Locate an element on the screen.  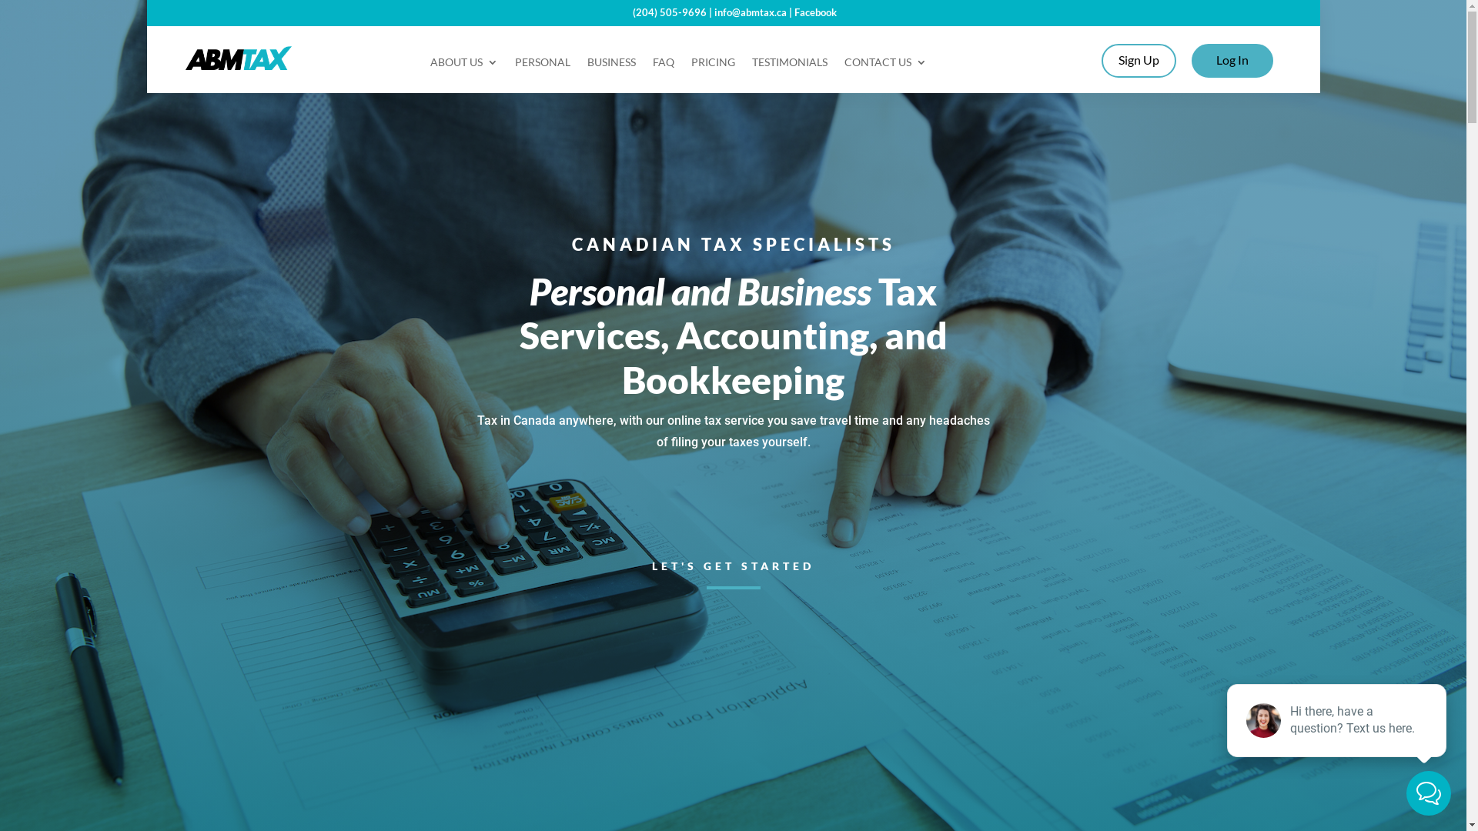
Sign Up is located at coordinates (1139, 61).